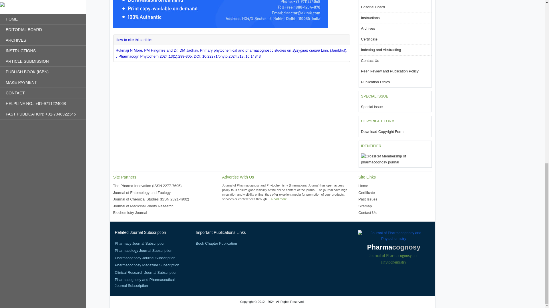 This screenshot has width=549, height=308. I want to click on Certificate, so click(369, 39).